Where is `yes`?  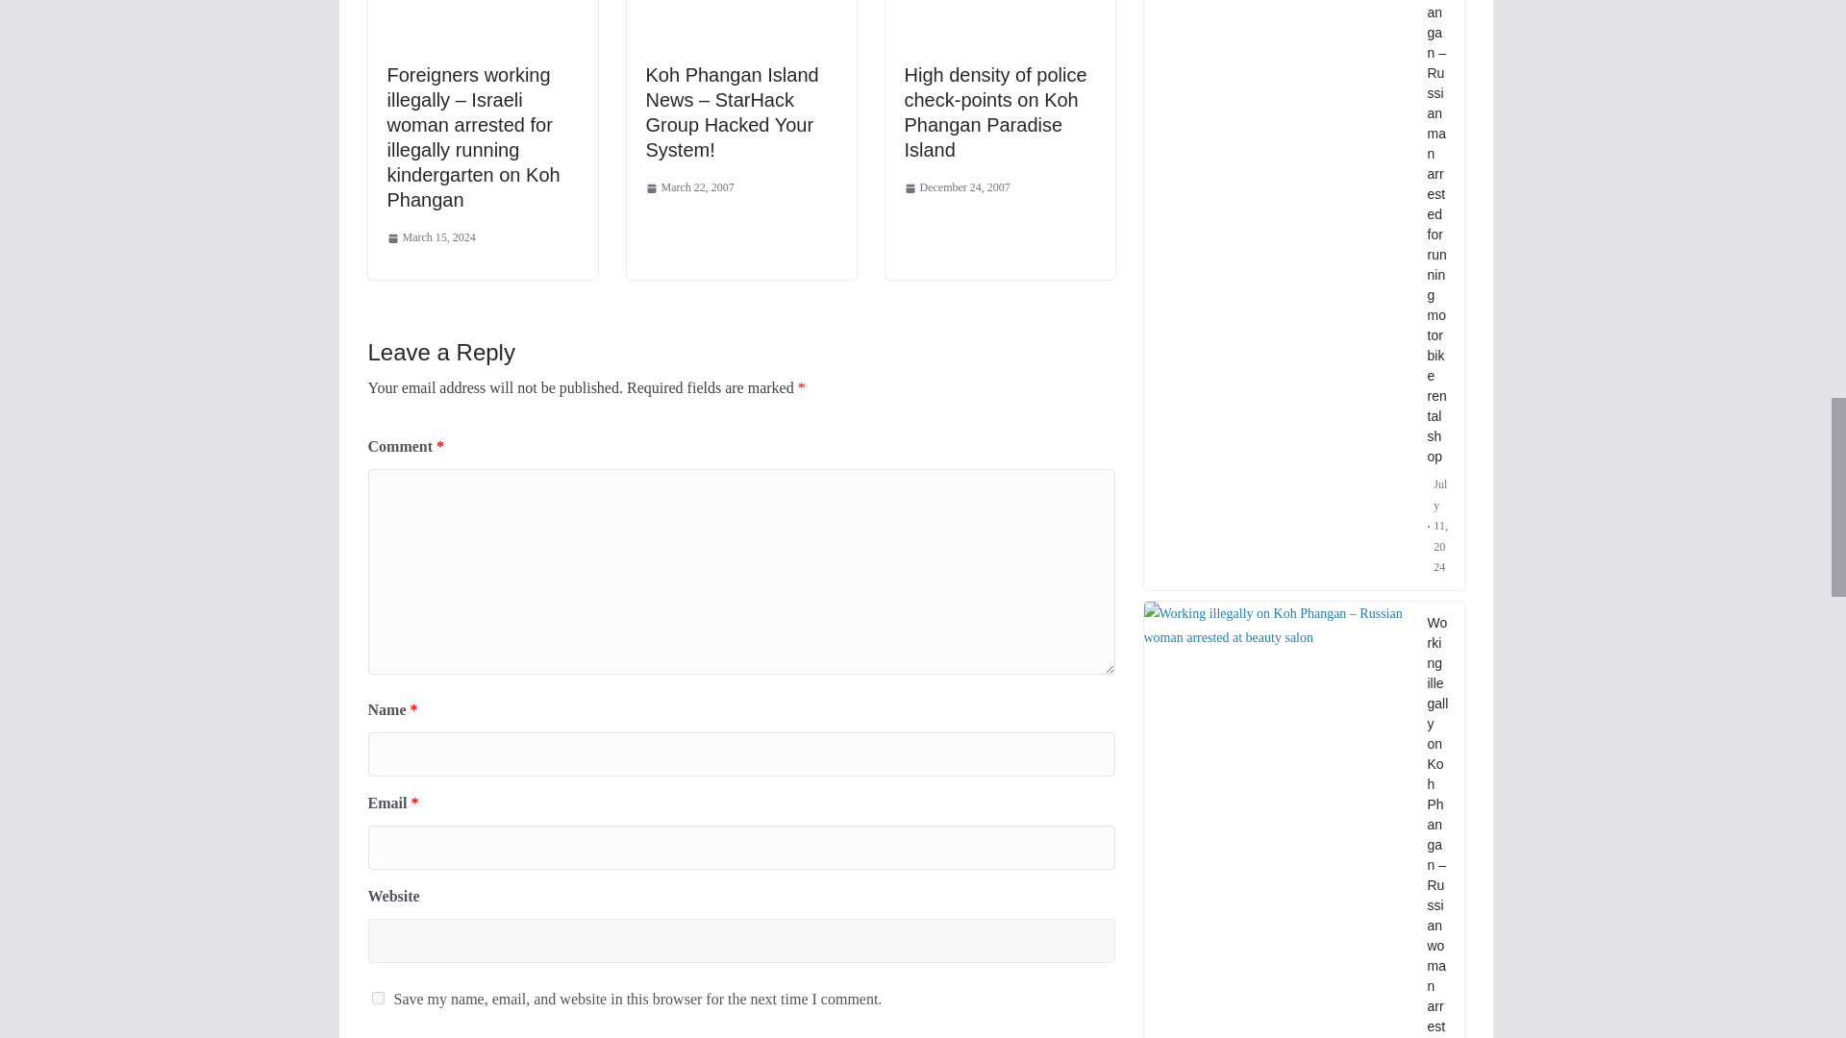 yes is located at coordinates (377, 998).